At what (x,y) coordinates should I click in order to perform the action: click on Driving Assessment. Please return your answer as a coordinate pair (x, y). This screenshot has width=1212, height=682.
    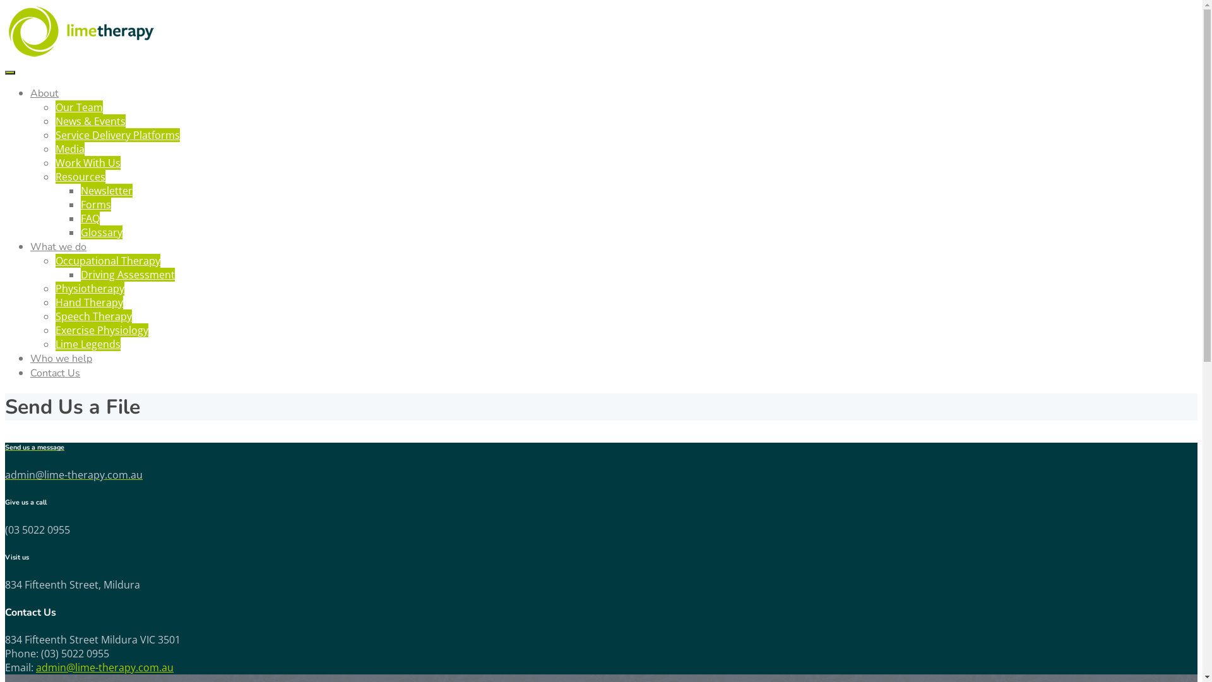
    Looking at the image, I should click on (128, 275).